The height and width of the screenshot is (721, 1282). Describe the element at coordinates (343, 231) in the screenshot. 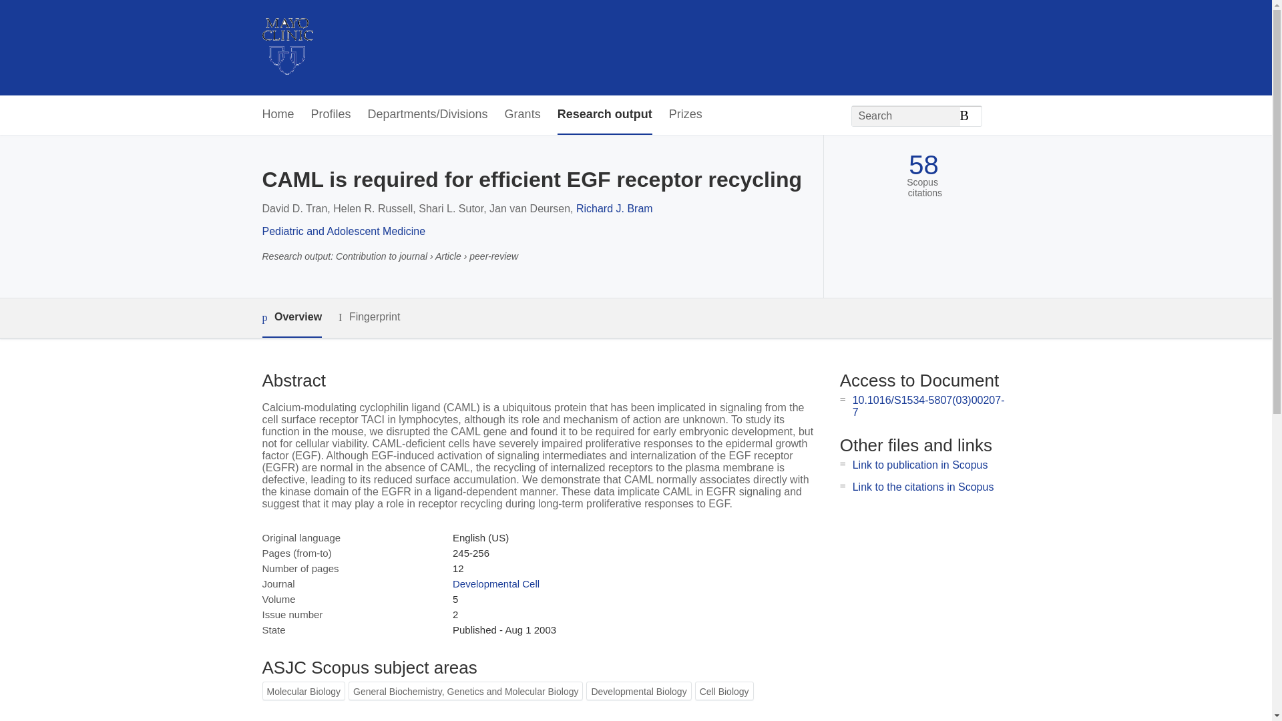

I see `Pediatric and Adolescent Medicine` at that location.